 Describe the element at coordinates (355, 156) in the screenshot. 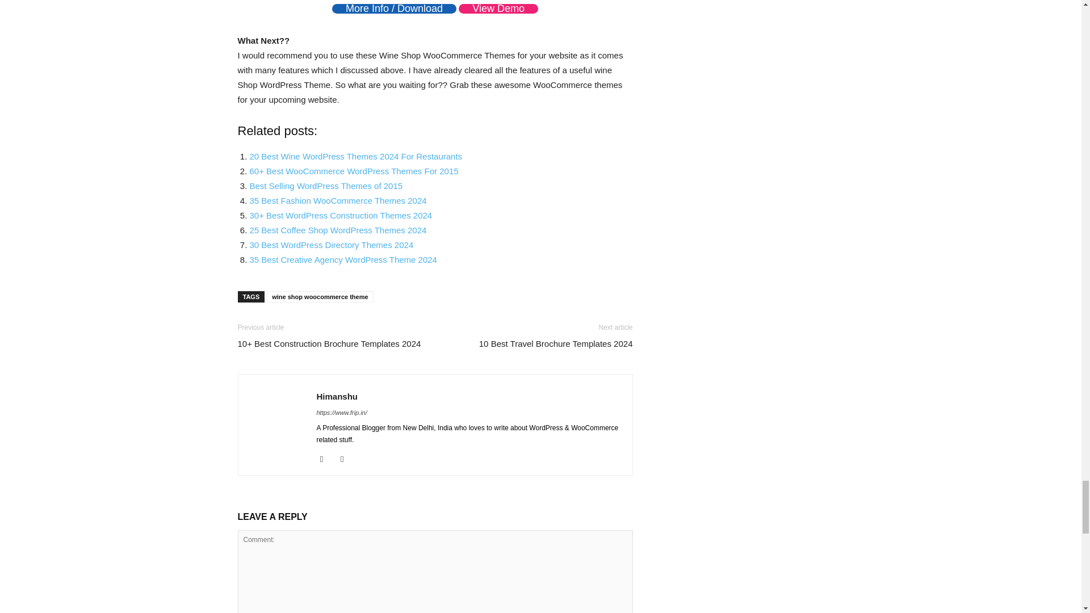

I see `20 Best Wine WordPress Themes 2024 For Restaurants` at that location.